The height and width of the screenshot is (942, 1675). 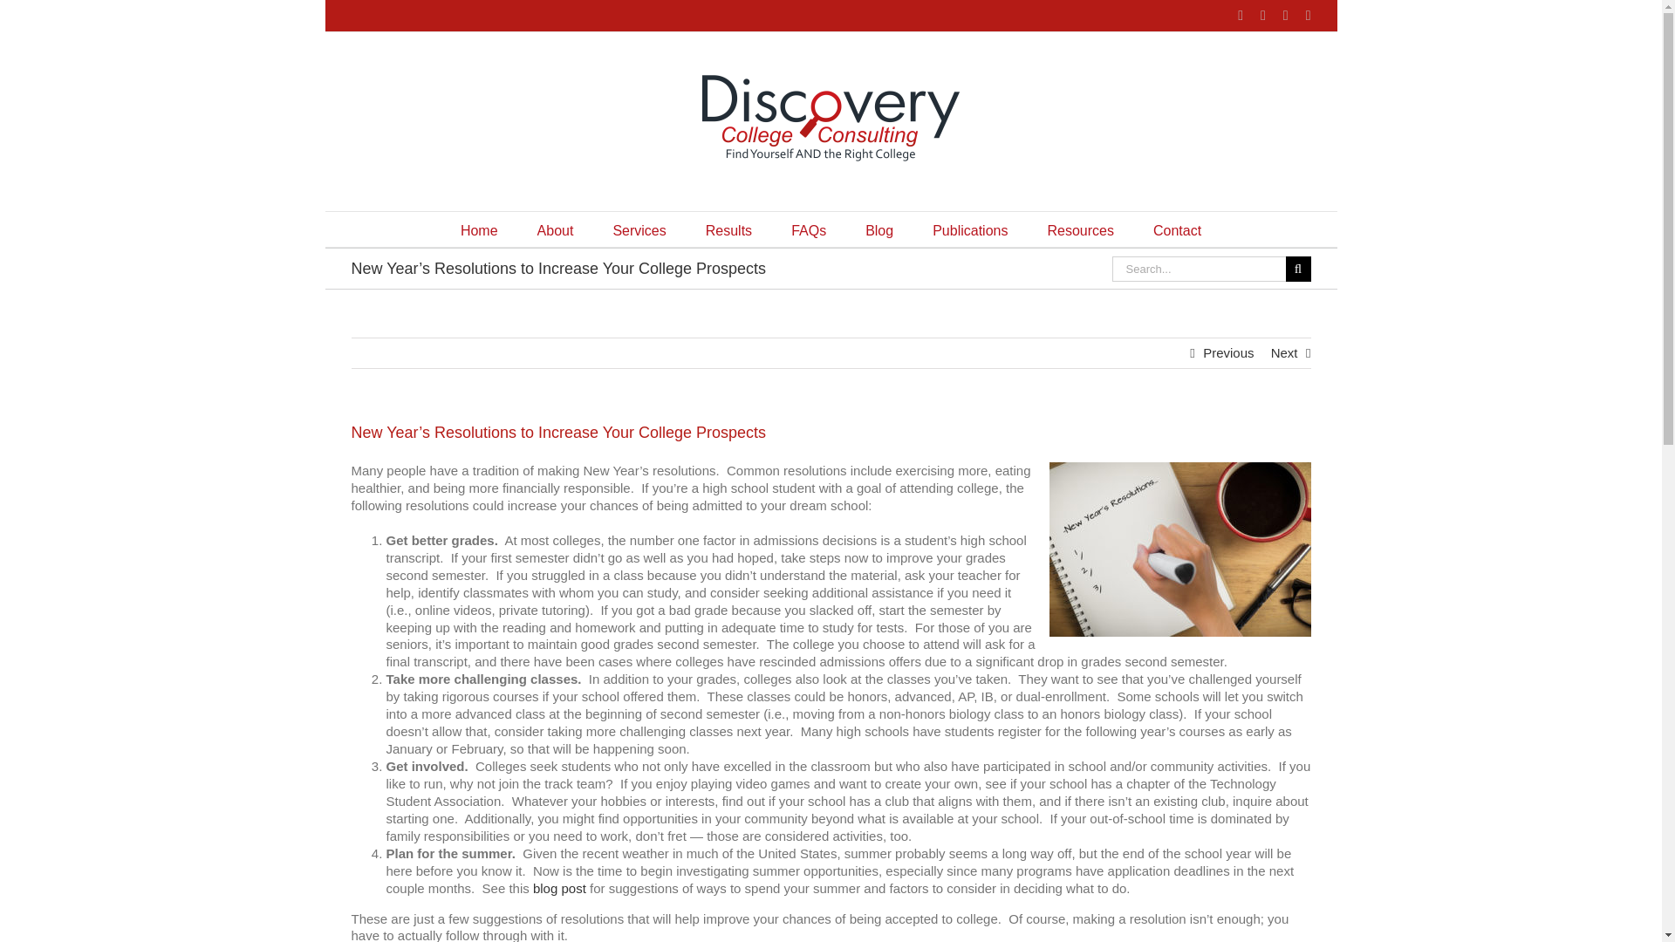 I want to click on Email, so click(x=1309, y=15).